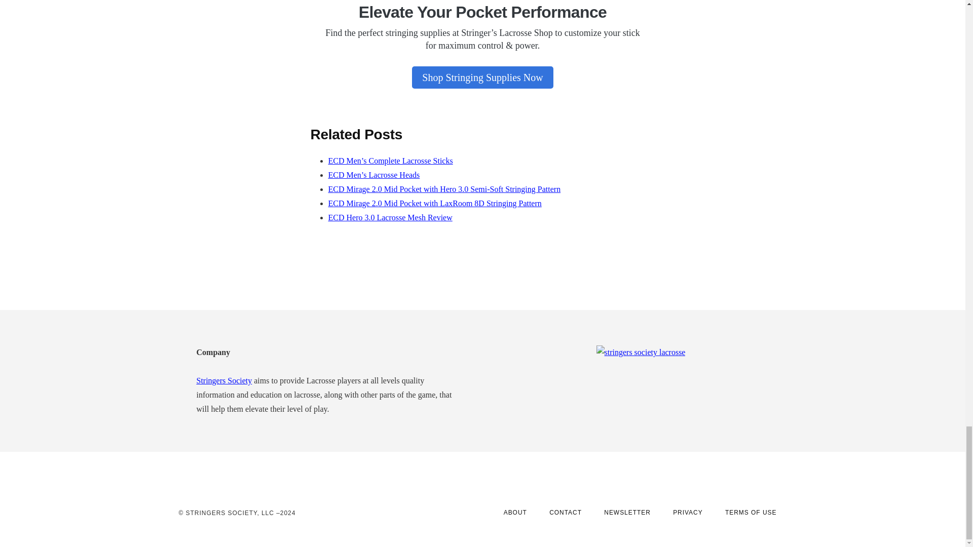 This screenshot has width=973, height=547. What do you see at coordinates (627, 513) in the screenshot?
I see `NEWSLETTER` at bounding box center [627, 513].